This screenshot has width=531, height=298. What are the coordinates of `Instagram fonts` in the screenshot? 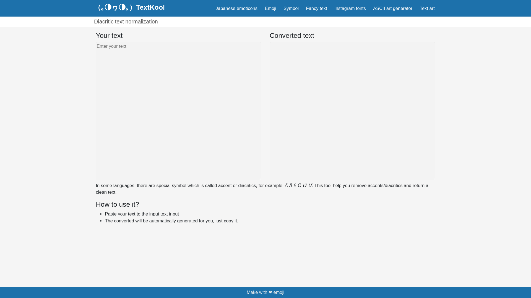 It's located at (350, 8).